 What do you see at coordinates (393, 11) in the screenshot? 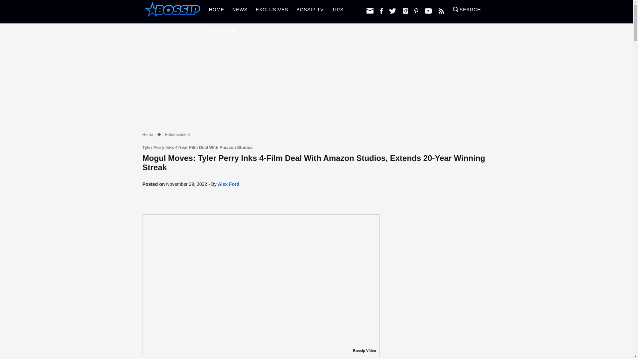
I see `Follow Bossip on Twitter` at bounding box center [393, 11].